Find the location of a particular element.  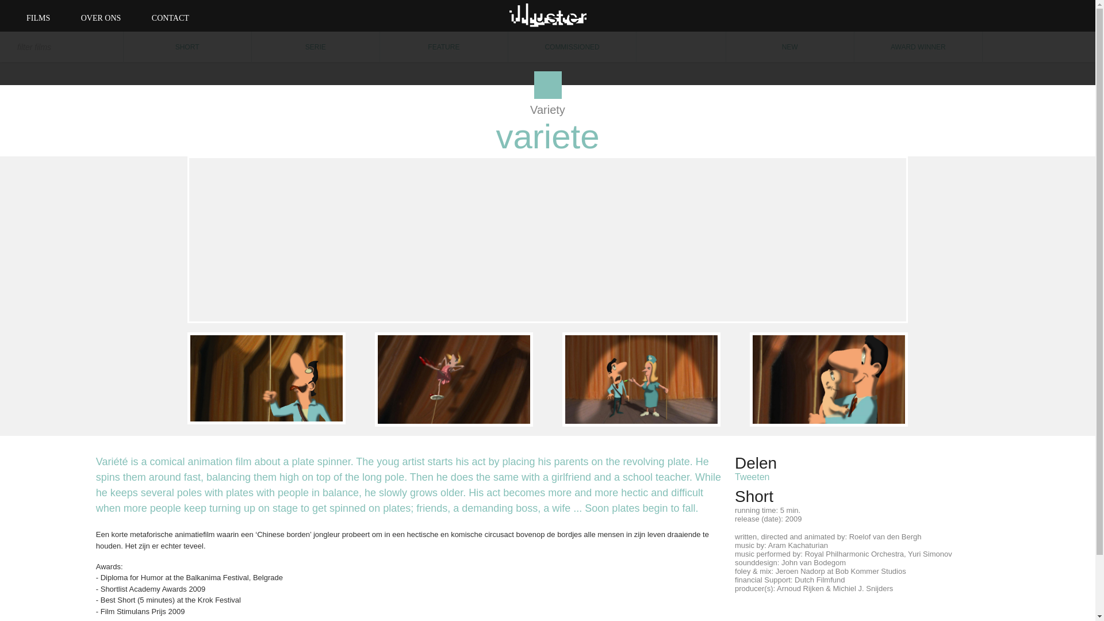

Bricks is located at coordinates (92, 243).